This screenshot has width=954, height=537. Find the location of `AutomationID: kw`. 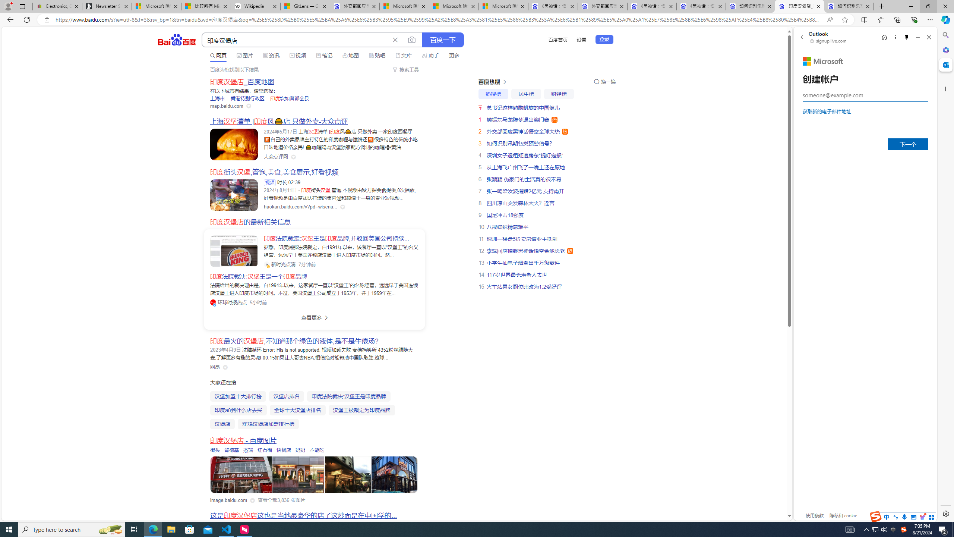

AutomationID: kw is located at coordinates (296, 40).